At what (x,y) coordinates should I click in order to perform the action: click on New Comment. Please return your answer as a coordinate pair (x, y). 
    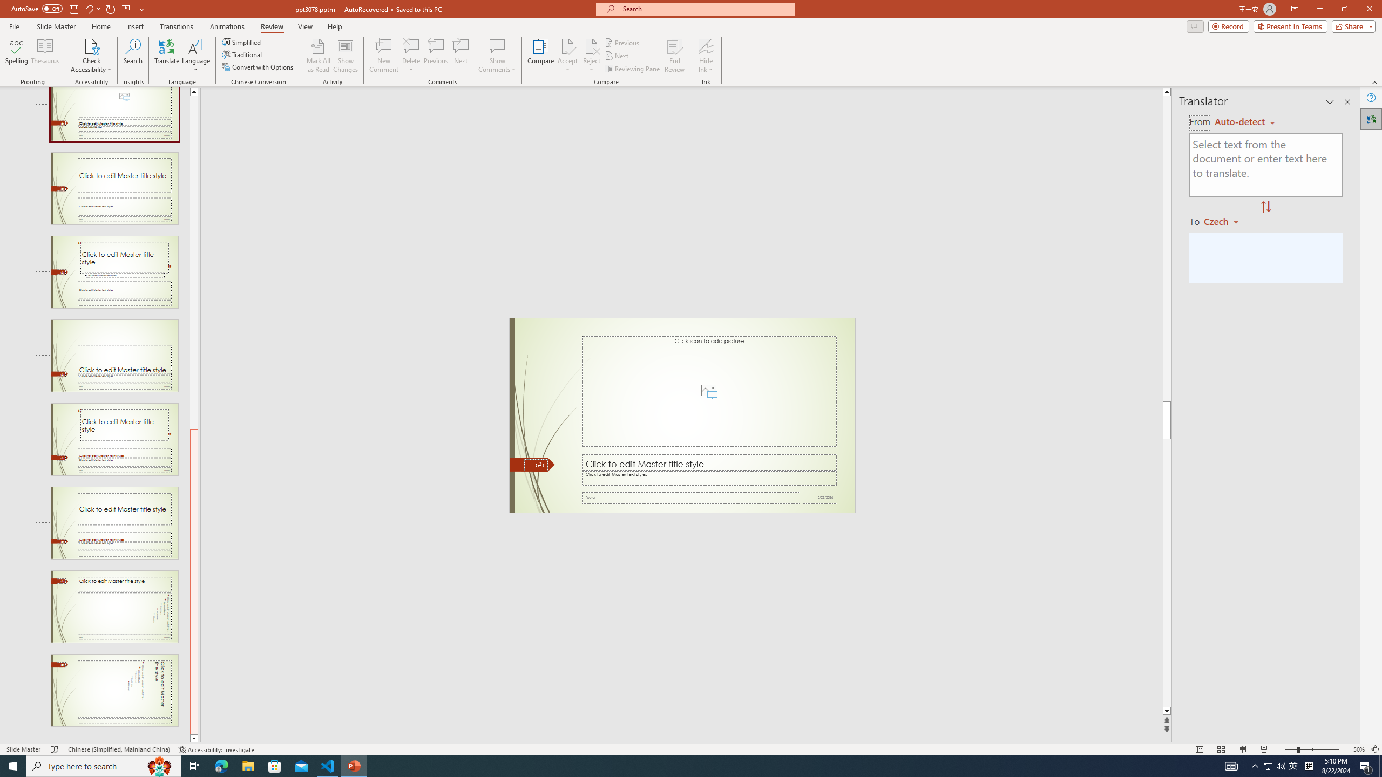
    Looking at the image, I should click on (383, 56).